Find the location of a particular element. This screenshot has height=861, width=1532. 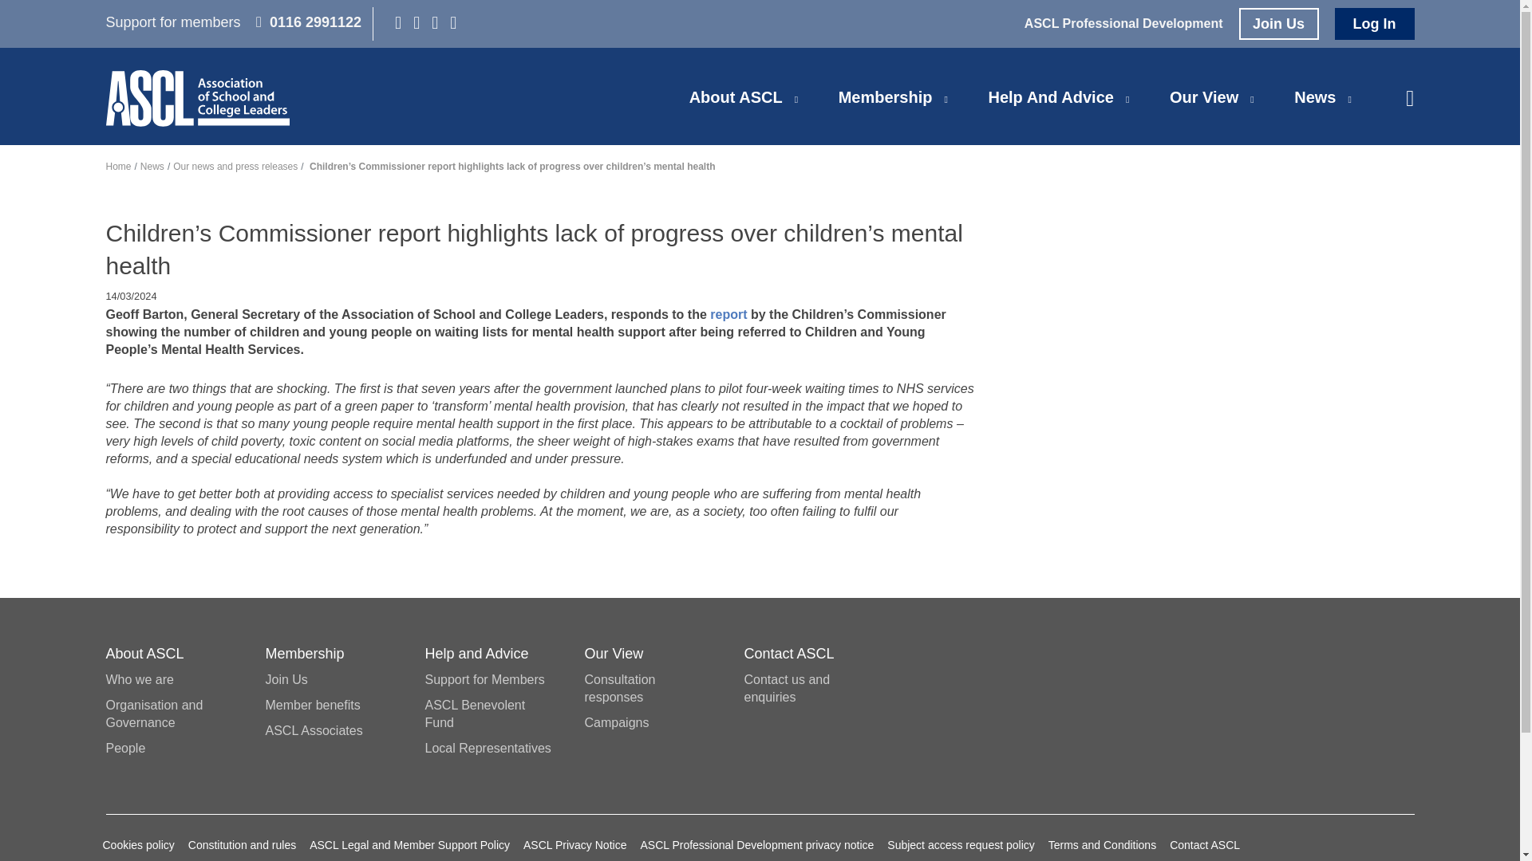

Membership is located at coordinates (886, 97).